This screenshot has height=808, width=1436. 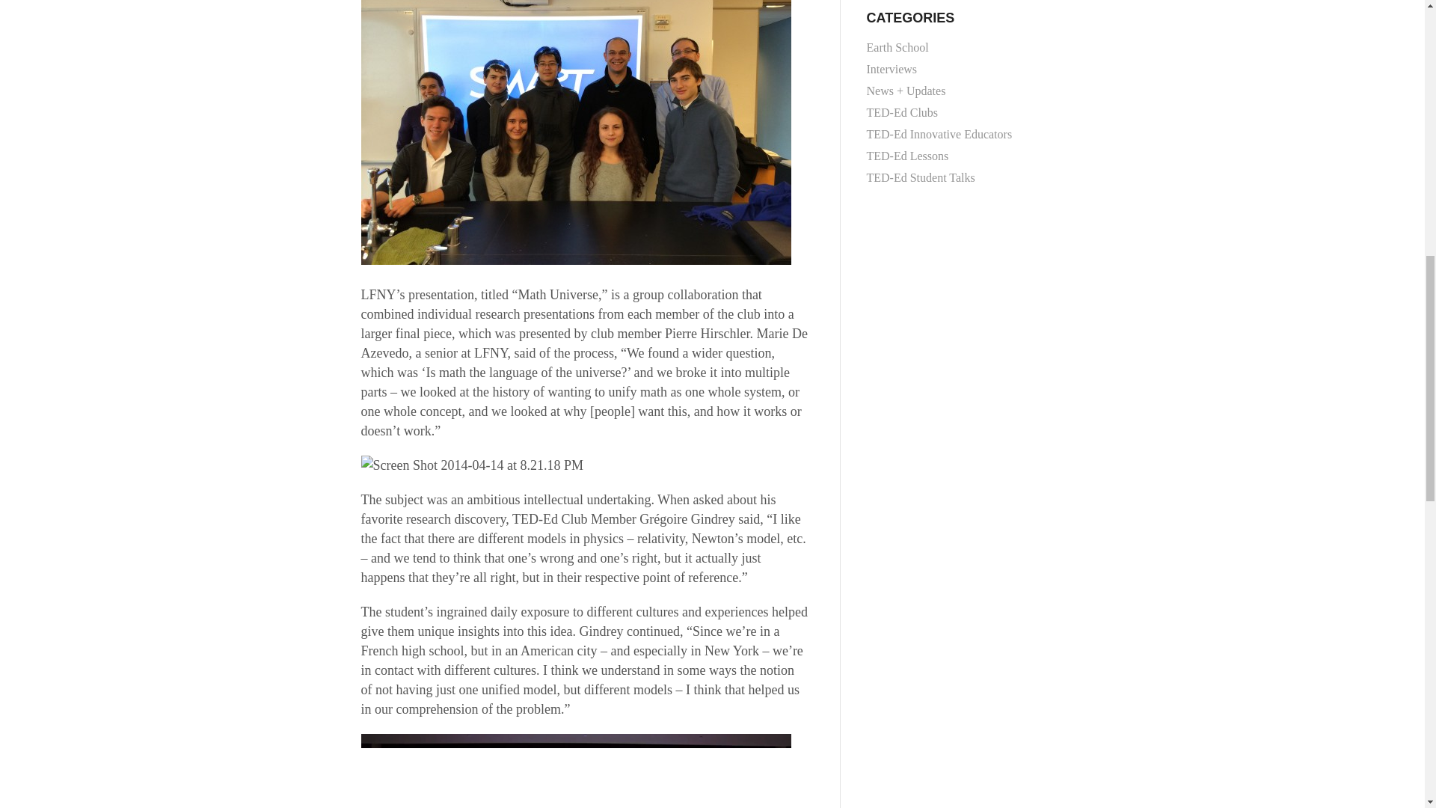 What do you see at coordinates (965, 46) in the screenshot?
I see `View all posts filed under Earth School` at bounding box center [965, 46].